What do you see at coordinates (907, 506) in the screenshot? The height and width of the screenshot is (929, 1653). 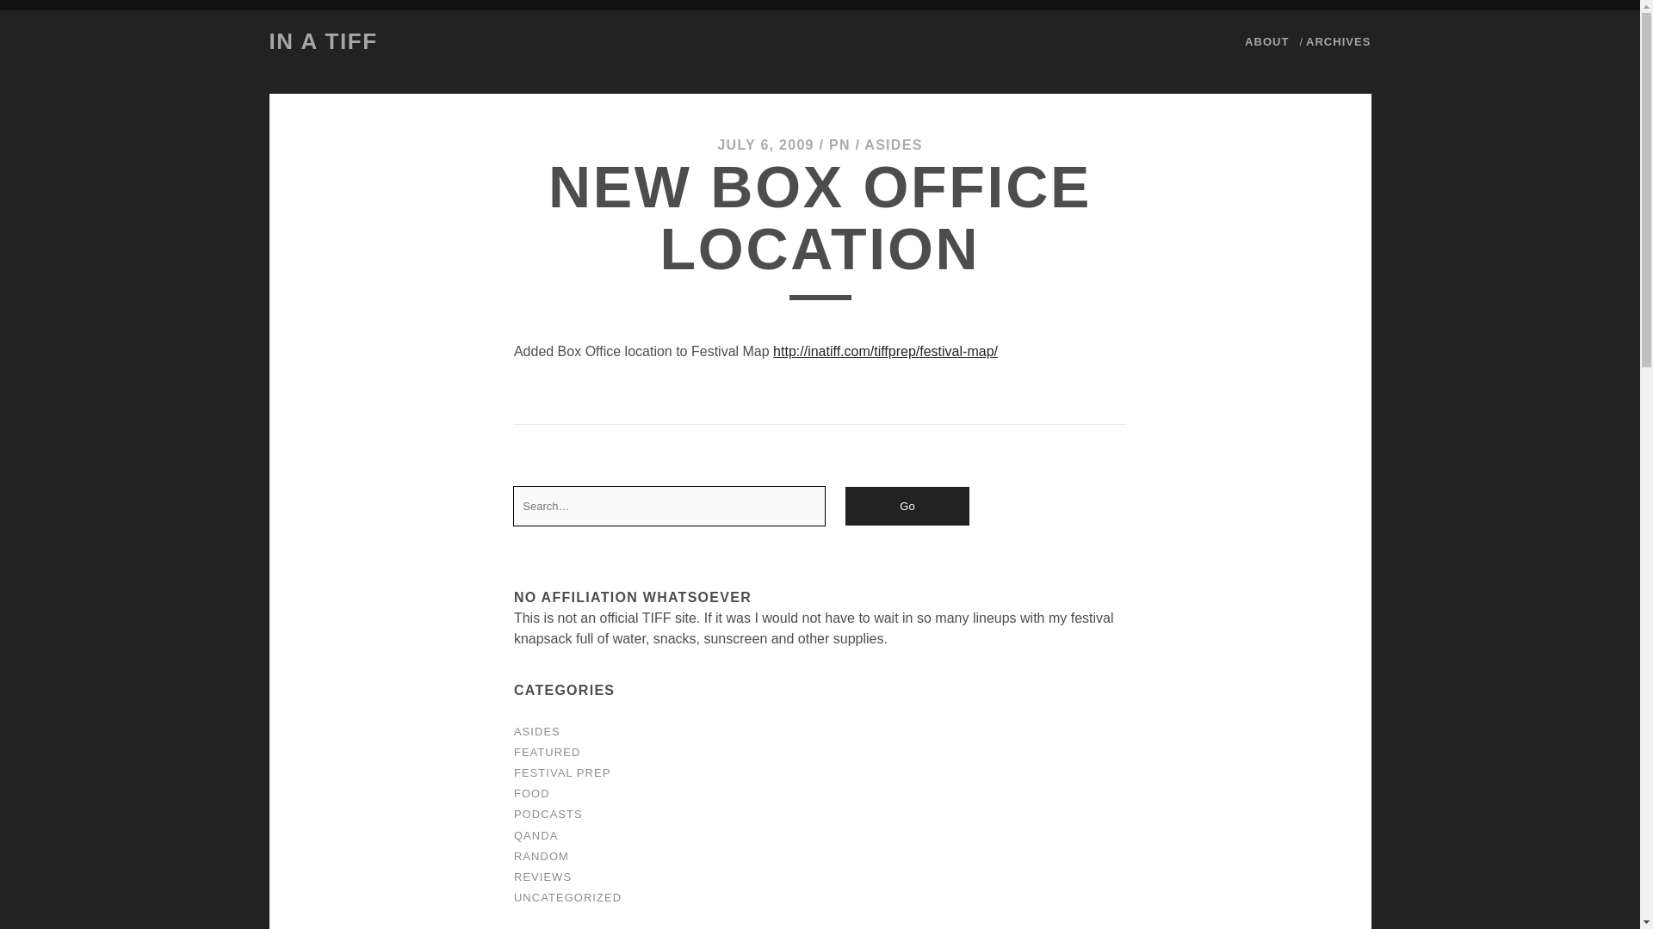 I see `Go` at bounding box center [907, 506].